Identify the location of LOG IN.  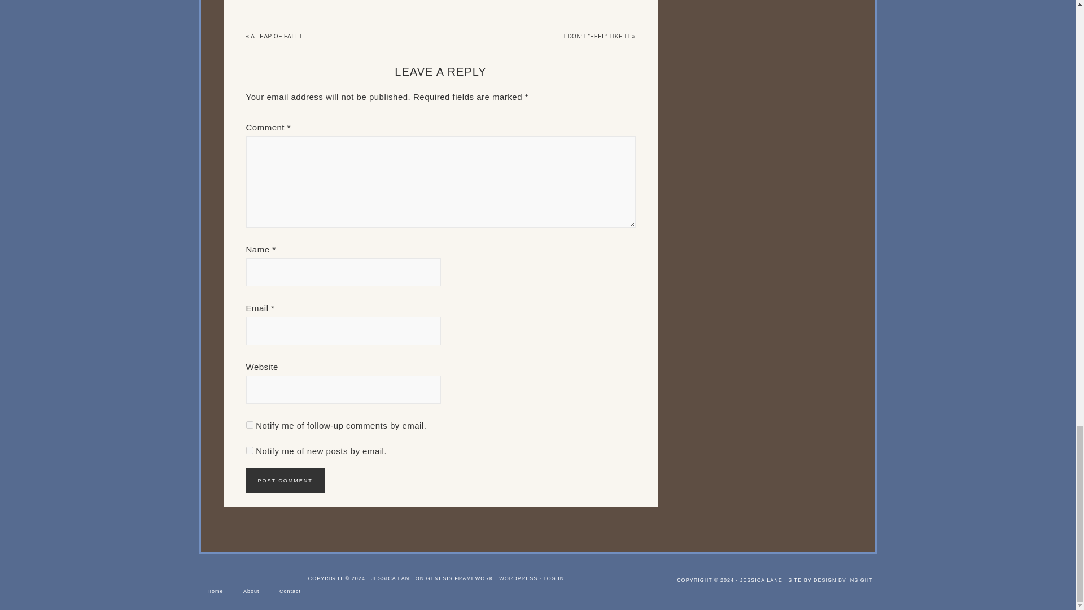
(554, 578).